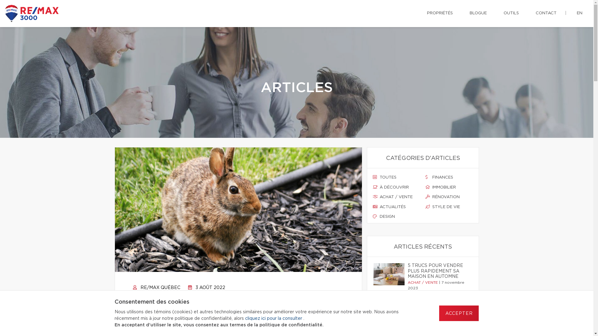 Image resolution: width=598 pixels, height=336 pixels. I want to click on STYLE DE VIE, so click(449, 207).